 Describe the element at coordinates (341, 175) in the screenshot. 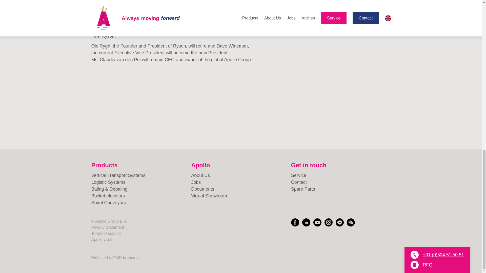

I see `Service` at that location.